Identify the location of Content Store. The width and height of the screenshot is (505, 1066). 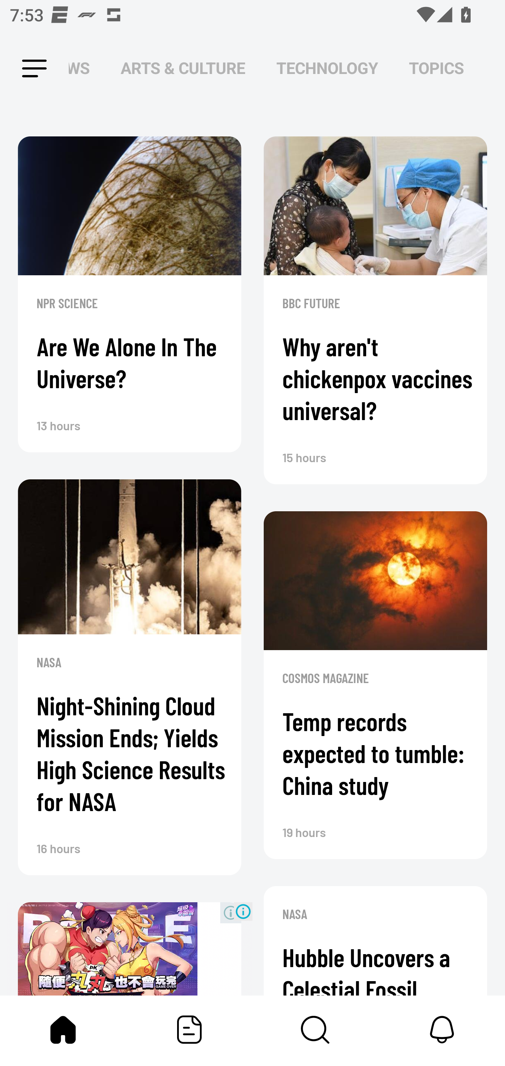
(316, 1030).